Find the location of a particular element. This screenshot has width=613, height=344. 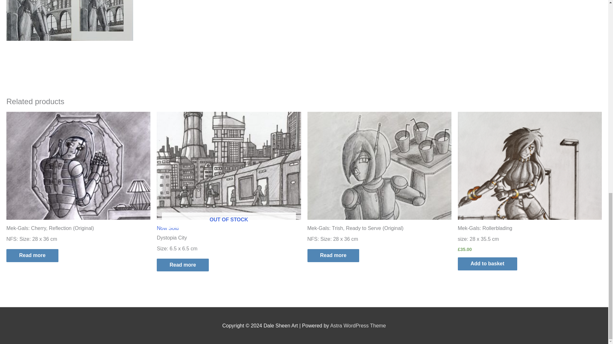

Read more is located at coordinates (229, 239).